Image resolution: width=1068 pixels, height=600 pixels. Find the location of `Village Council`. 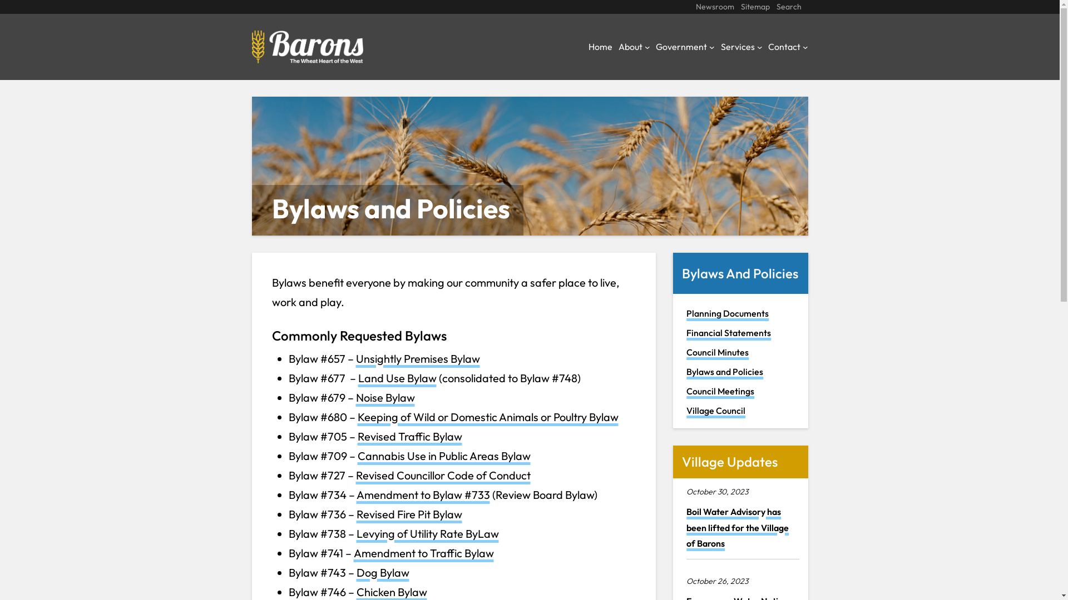

Village Council is located at coordinates (716, 411).